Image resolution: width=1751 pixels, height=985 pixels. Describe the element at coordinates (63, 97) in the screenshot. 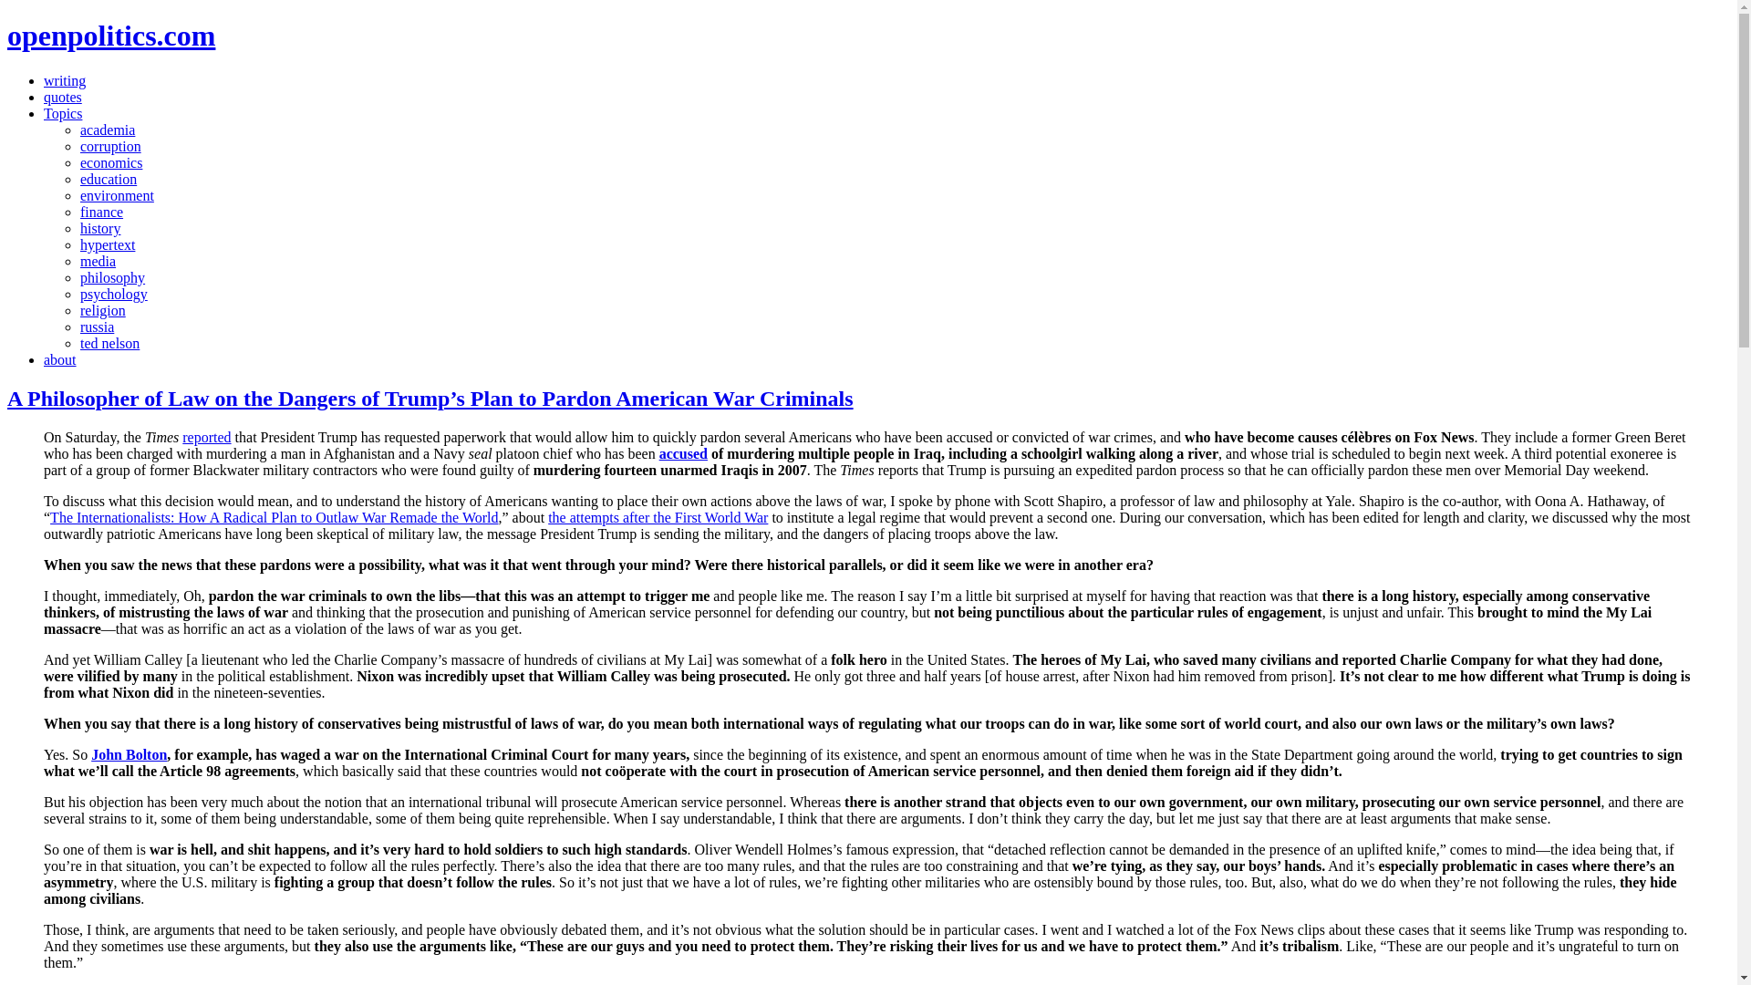

I see `quotes` at that location.